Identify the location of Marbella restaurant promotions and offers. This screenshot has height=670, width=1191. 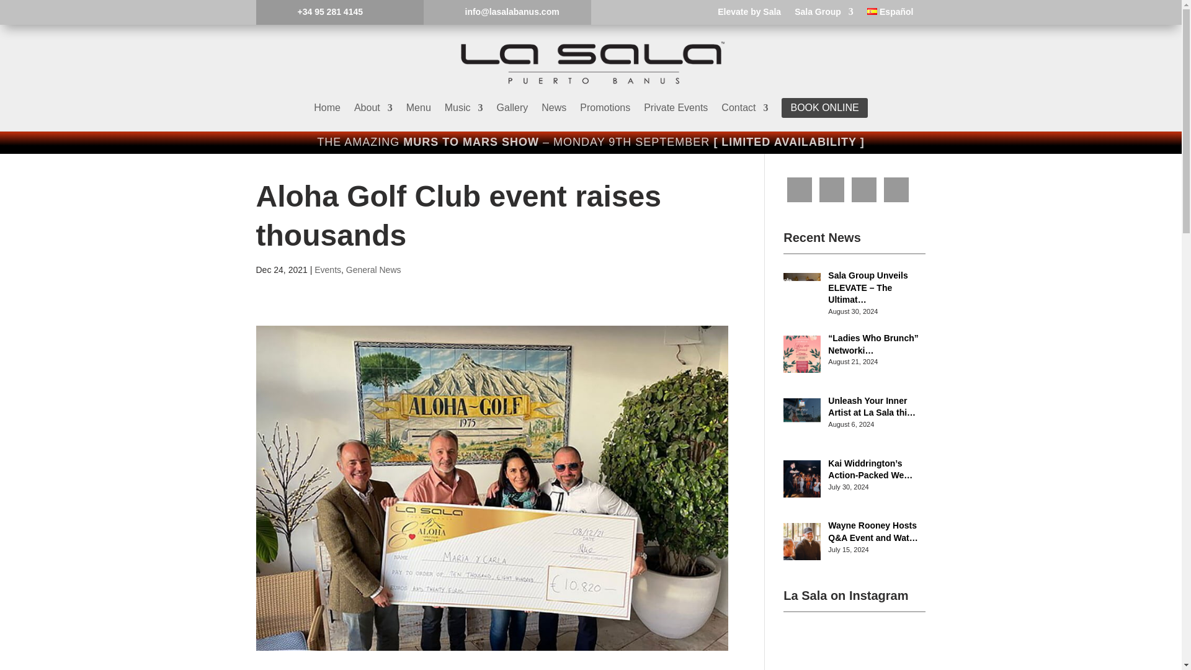
(605, 108).